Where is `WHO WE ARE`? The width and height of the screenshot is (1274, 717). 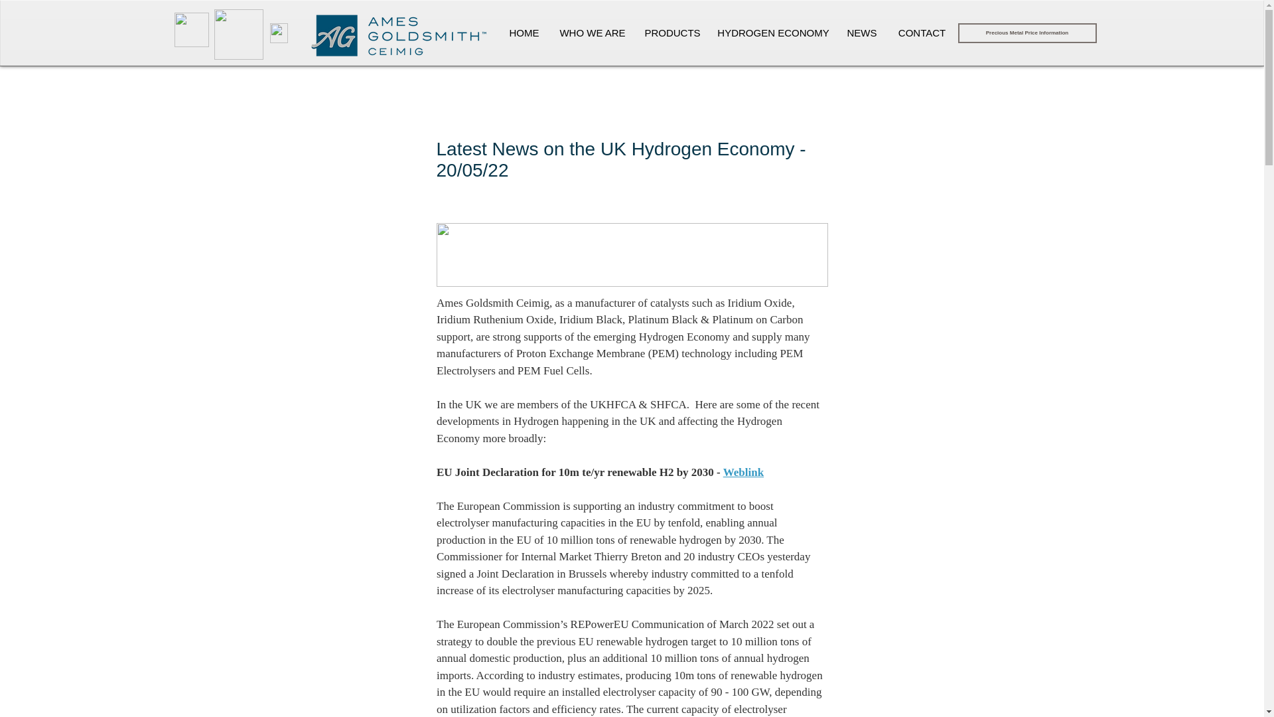 WHO WE ARE is located at coordinates (592, 33).